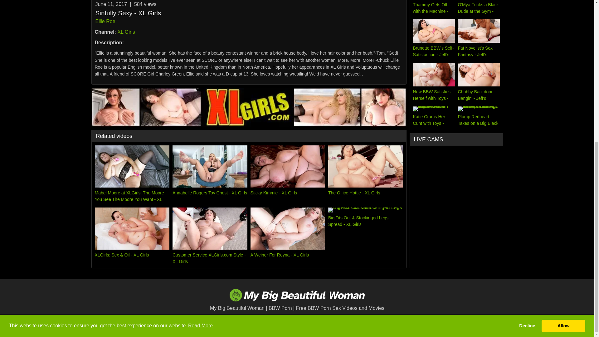  I want to click on The Office Hottie - XL Girls, so click(366, 174).